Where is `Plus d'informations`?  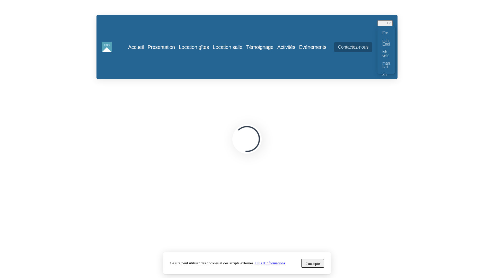
Plus d'informations is located at coordinates (270, 263).